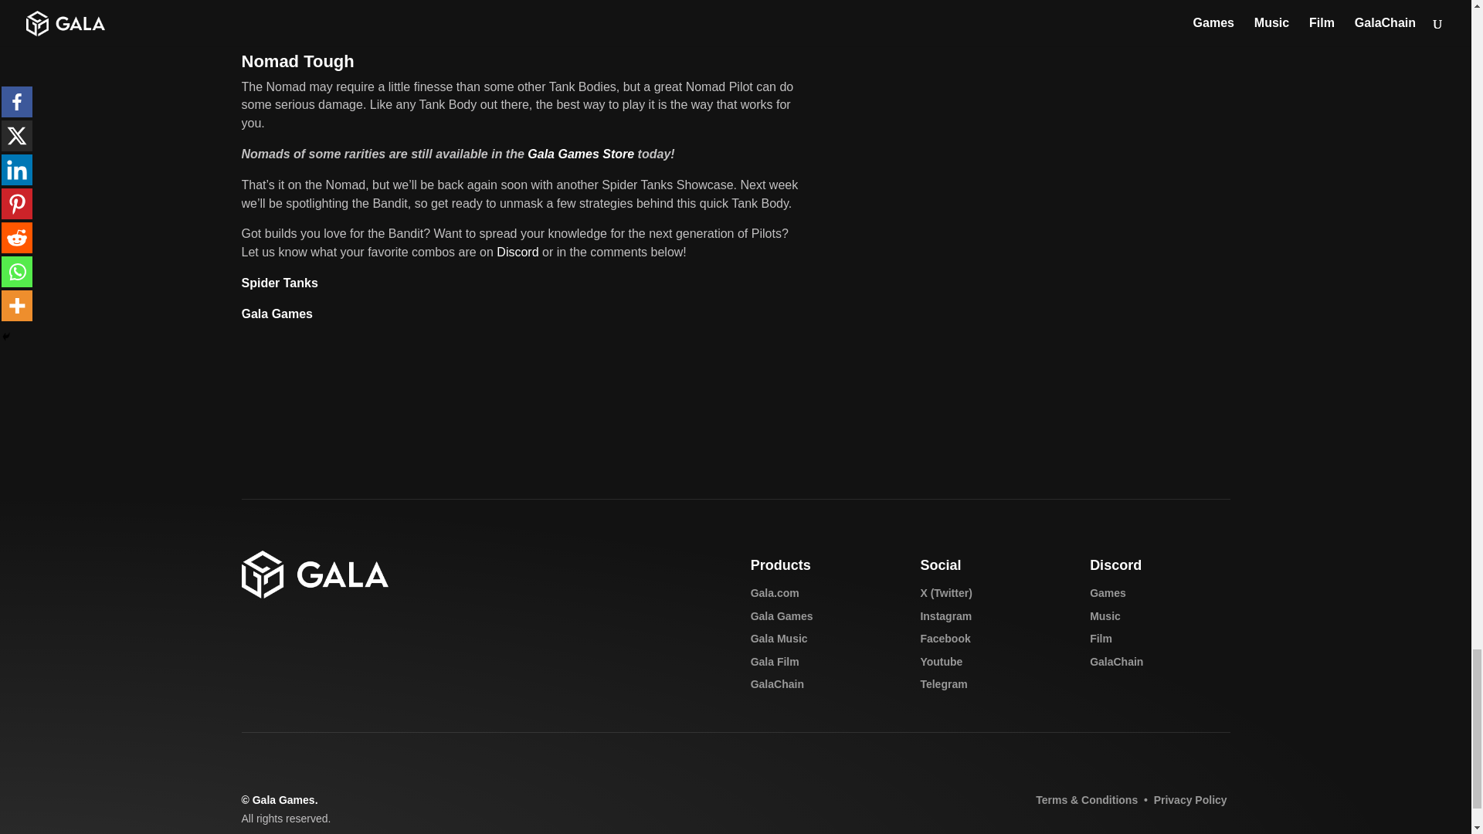  I want to click on Gala Film, so click(774, 661).